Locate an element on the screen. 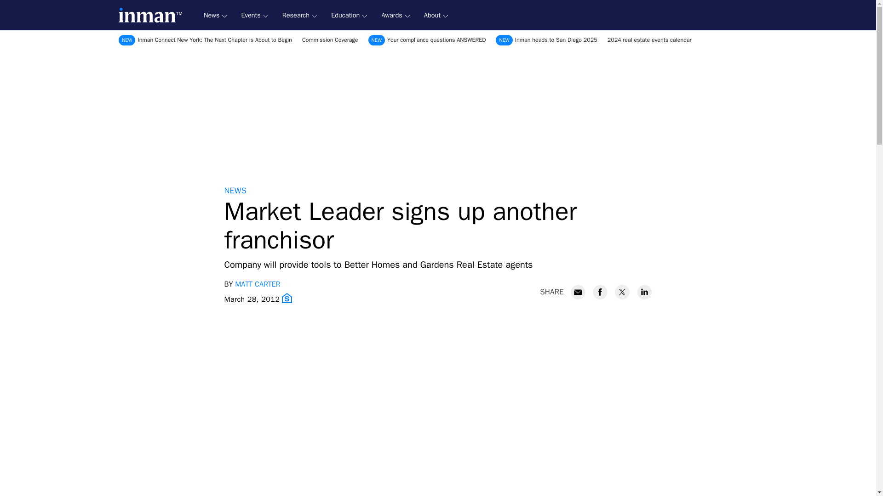 This screenshot has height=496, width=883. Research is located at coordinates (300, 15).